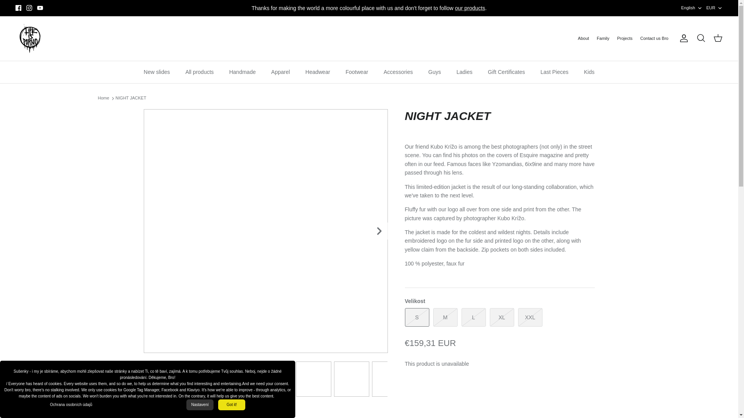 The image size is (744, 418). Describe the element at coordinates (701, 38) in the screenshot. I see `Search` at that location.